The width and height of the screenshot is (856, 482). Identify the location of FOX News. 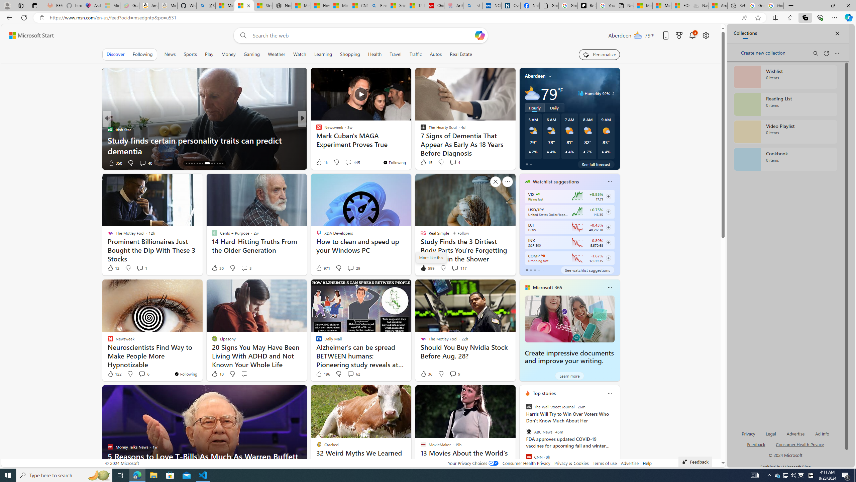
(316, 129).